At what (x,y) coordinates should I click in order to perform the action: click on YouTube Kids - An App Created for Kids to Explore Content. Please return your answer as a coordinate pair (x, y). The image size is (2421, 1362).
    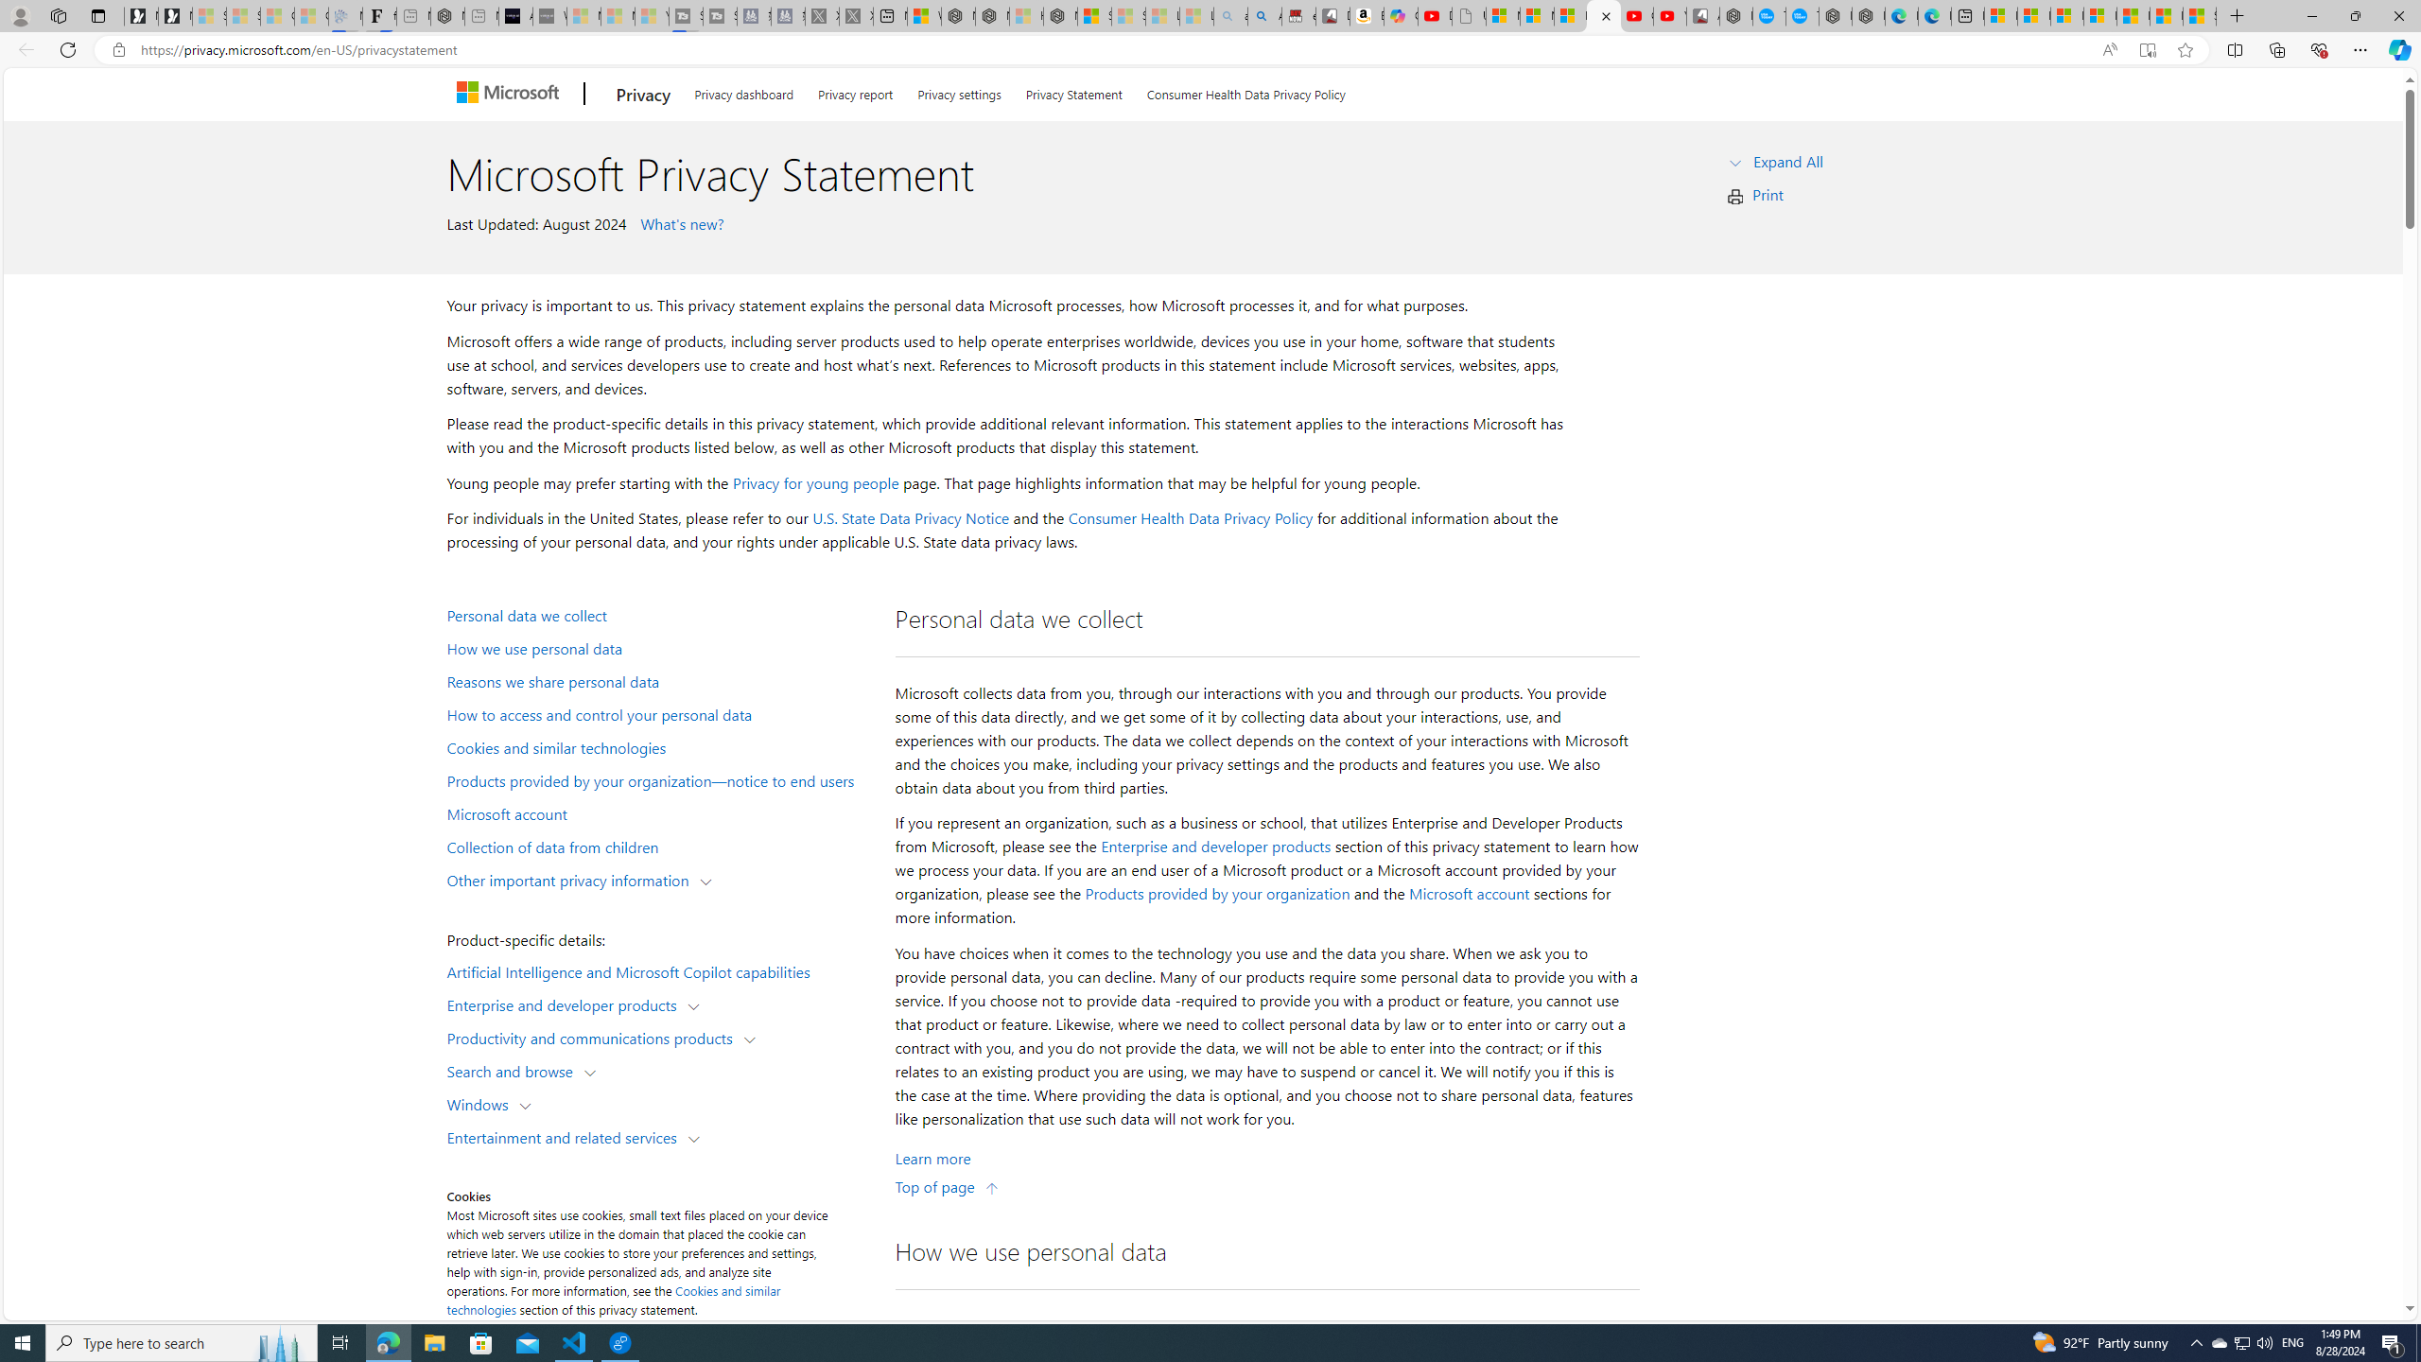
    Looking at the image, I should click on (1670, 16).